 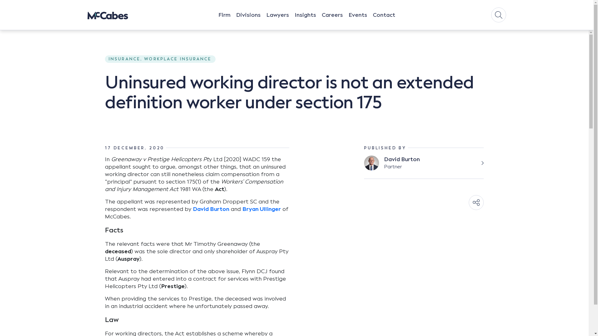 What do you see at coordinates (211, 209) in the screenshot?
I see `David Burton` at bounding box center [211, 209].